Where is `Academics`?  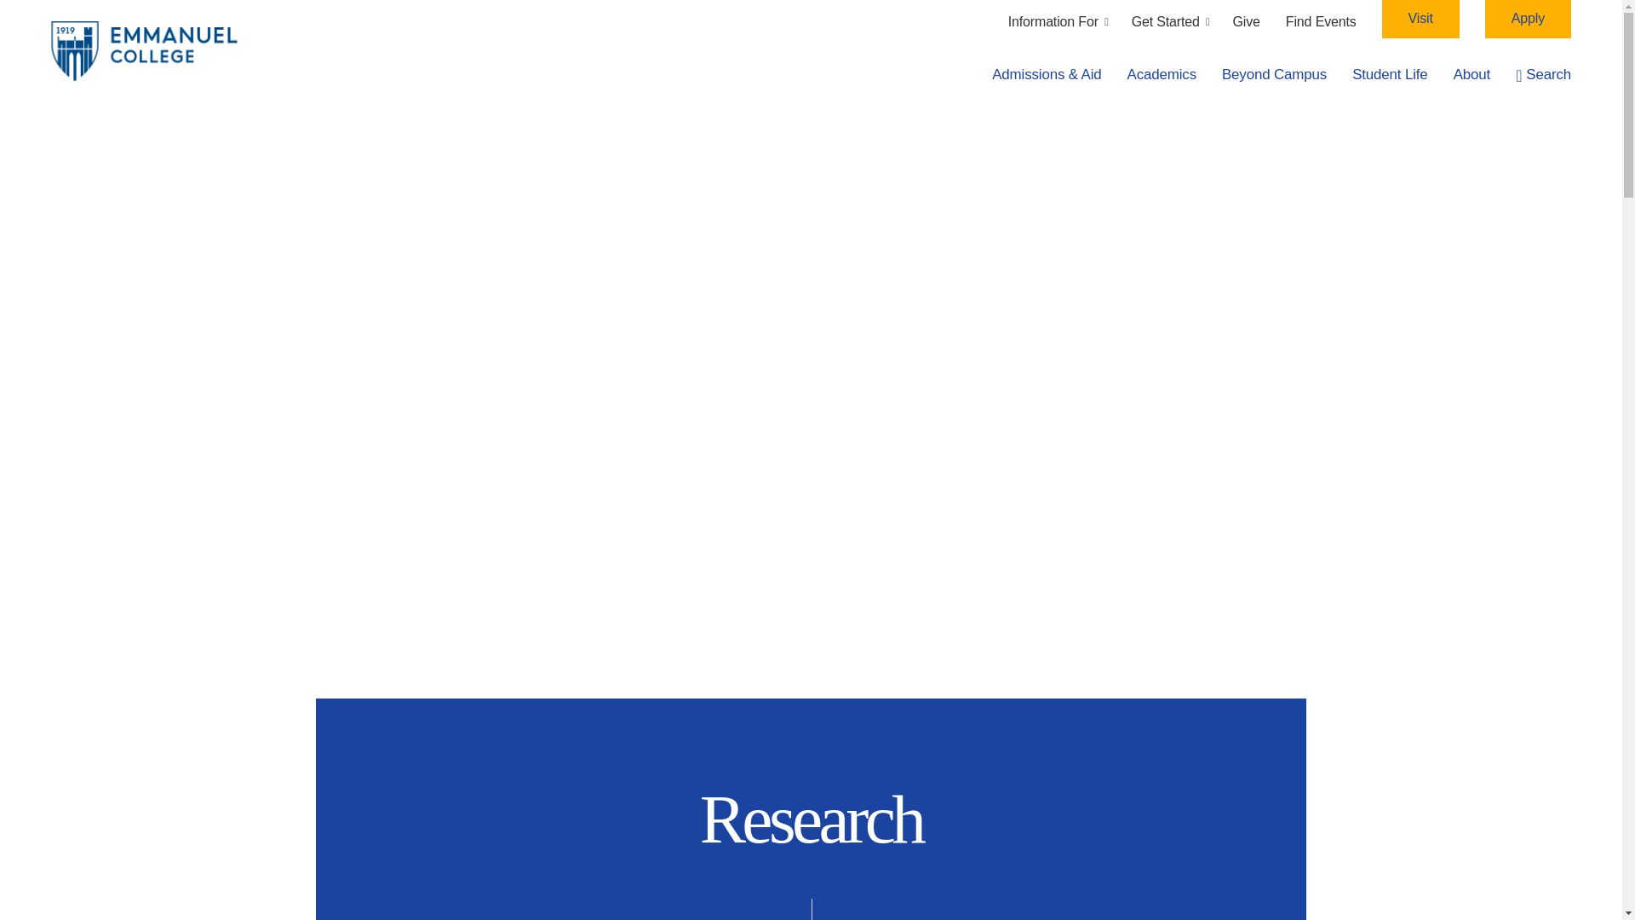 Academics is located at coordinates (1162, 75).